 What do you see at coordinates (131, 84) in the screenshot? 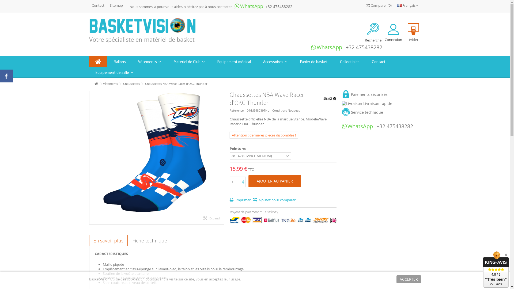
I see `Chaussettes` at bounding box center [131, 84].